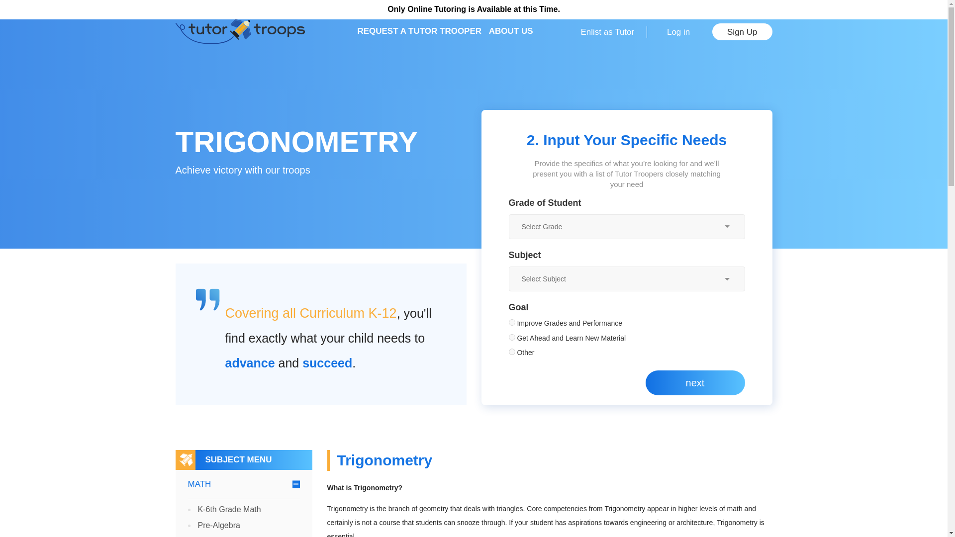 The height and width of the screenshot is (537, 955). What do you see at coordinates (678, 32) in the screenshot?
I see `Log in` at bounding box center [678, 32].